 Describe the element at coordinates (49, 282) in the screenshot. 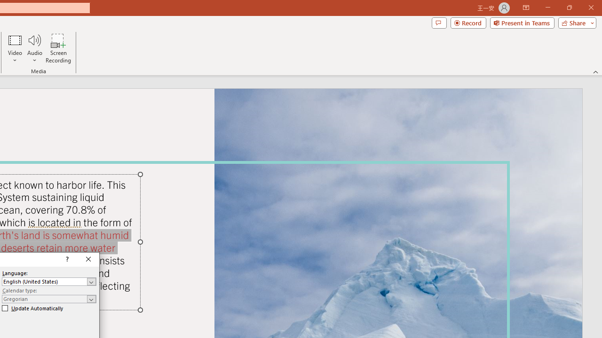

I see `Language` at that location.